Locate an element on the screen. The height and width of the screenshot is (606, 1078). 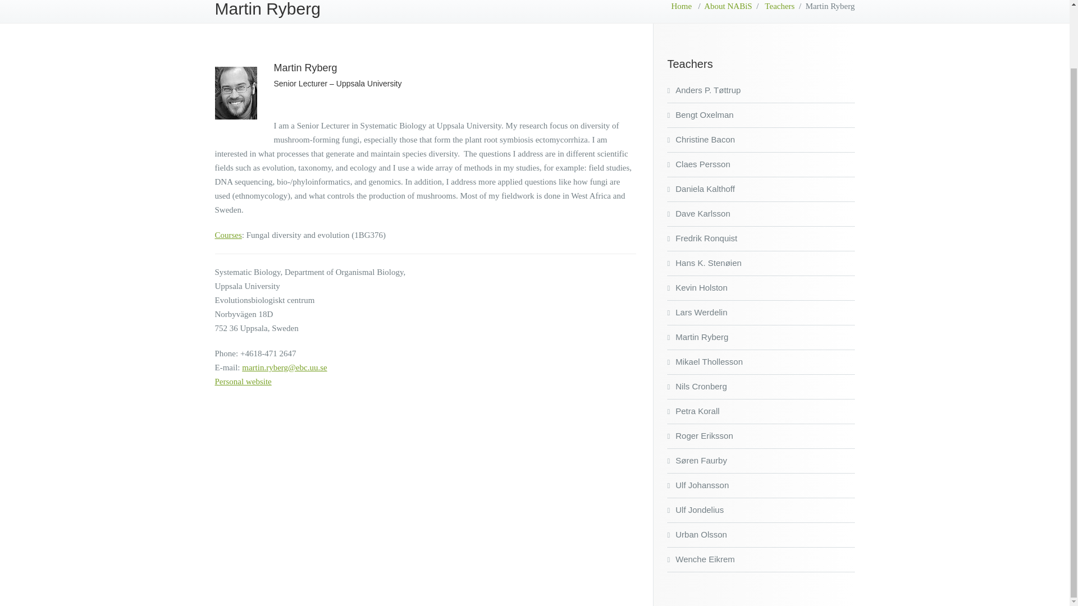
Home is located at coordinates (682, 6).